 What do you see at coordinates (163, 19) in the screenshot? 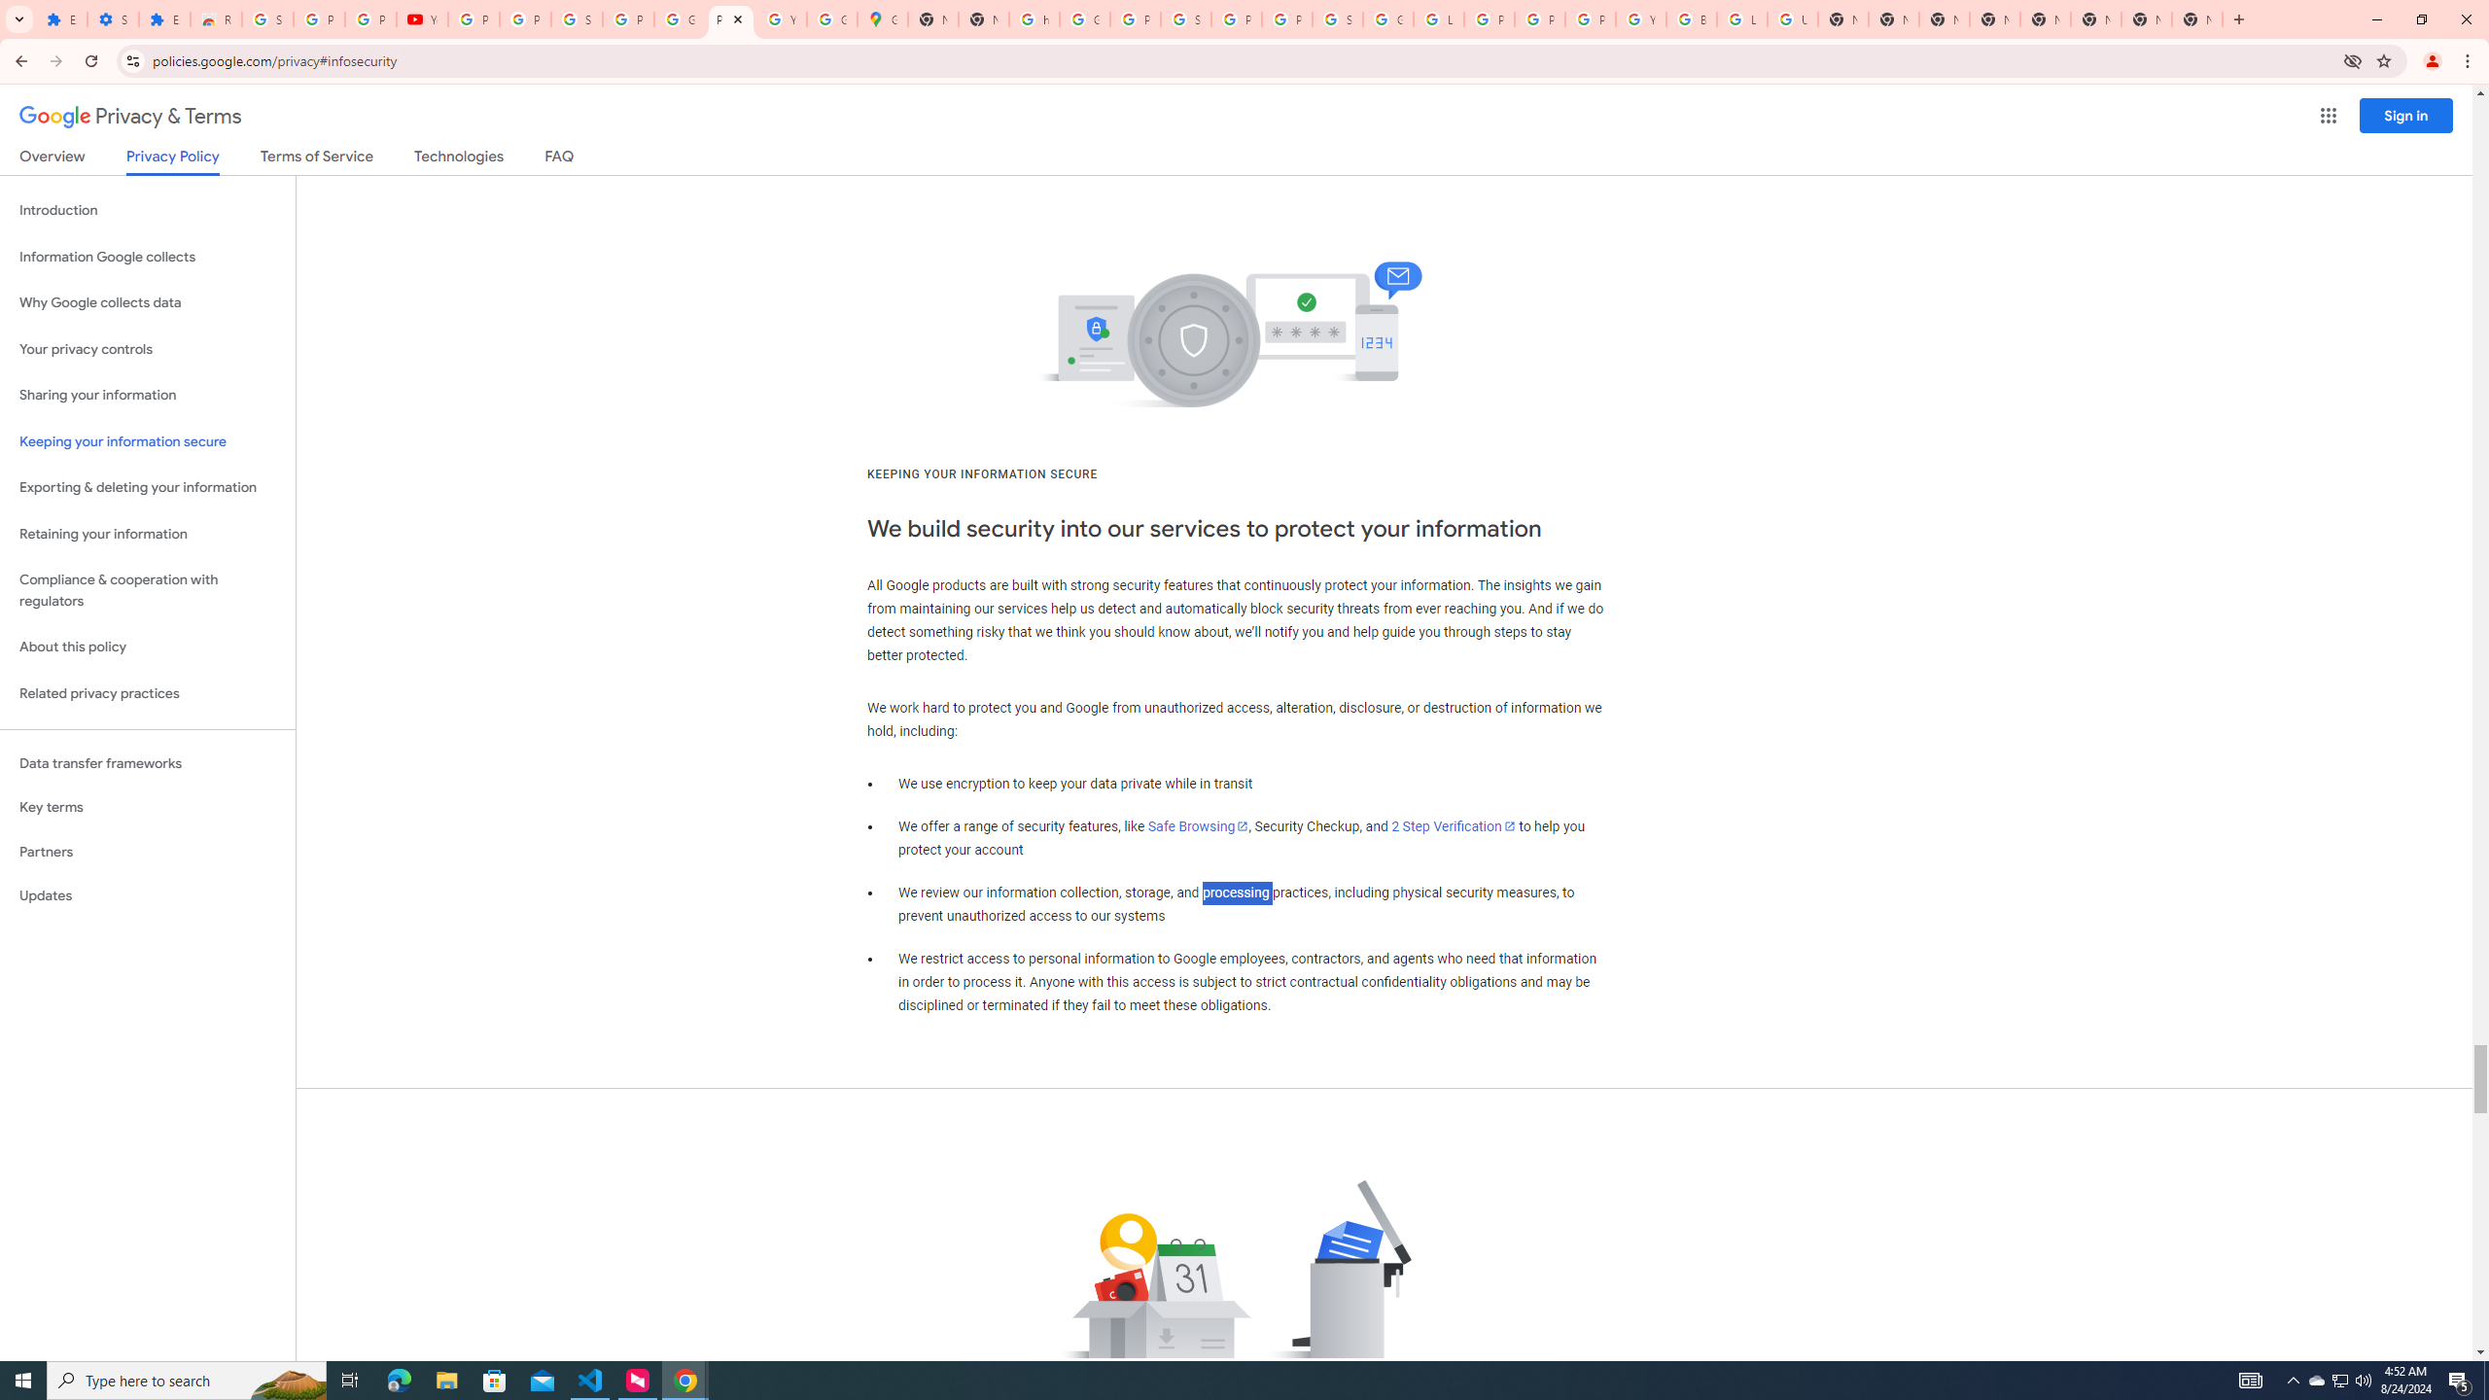
I see `Extensions` at bounding box center [163, 19].